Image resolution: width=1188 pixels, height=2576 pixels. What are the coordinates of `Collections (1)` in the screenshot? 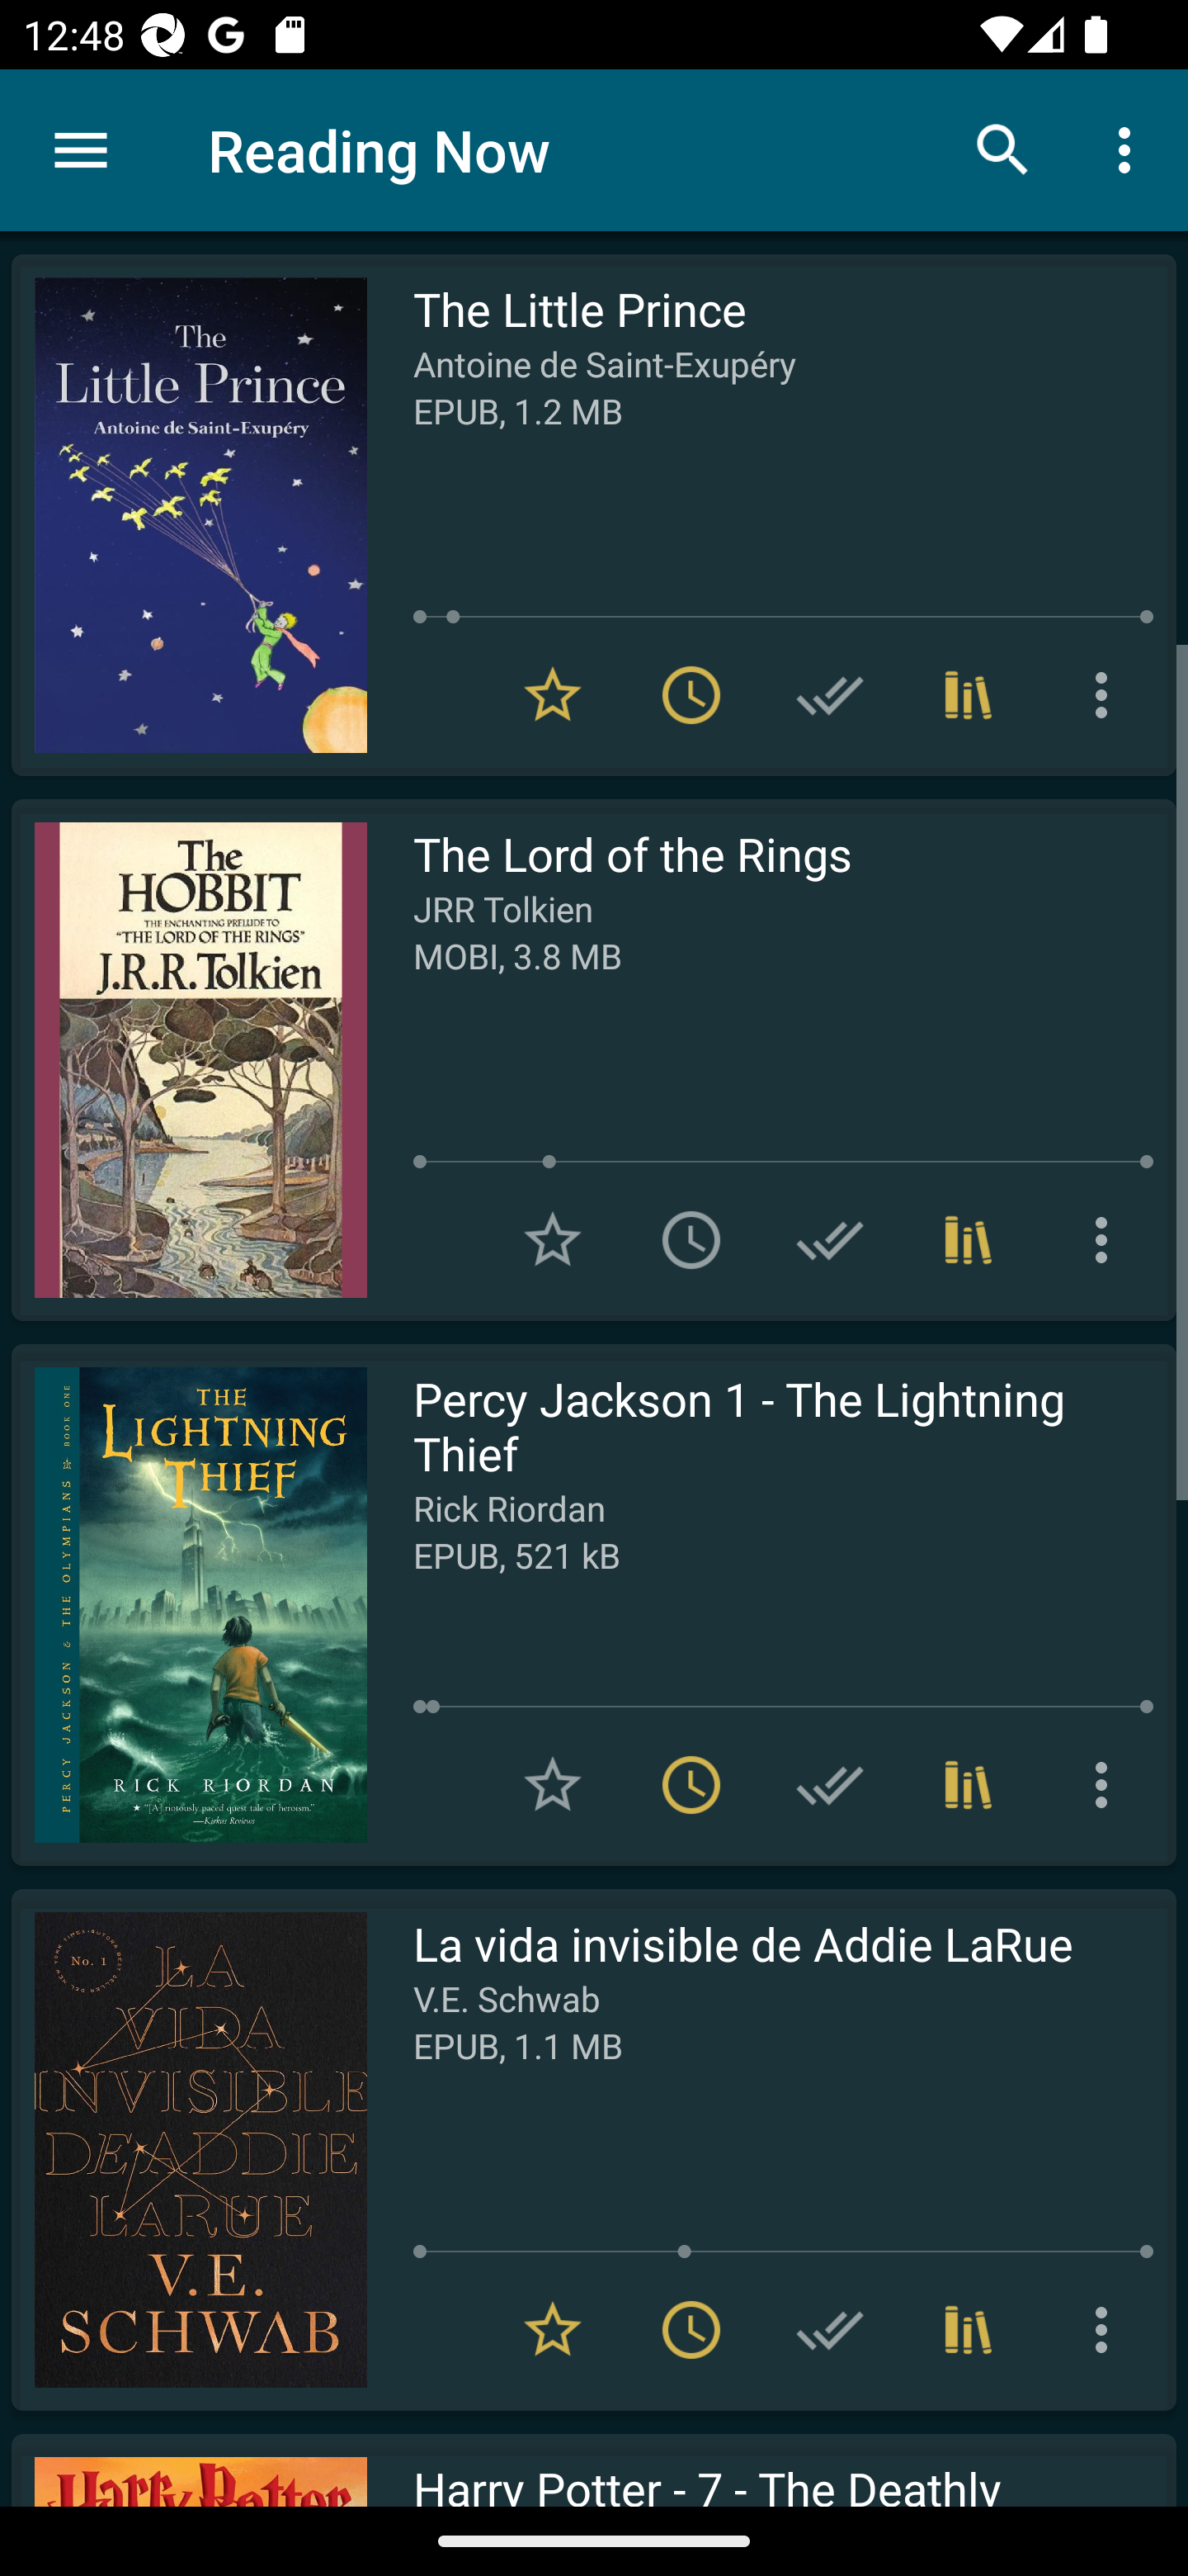 It's located at (969, 695).